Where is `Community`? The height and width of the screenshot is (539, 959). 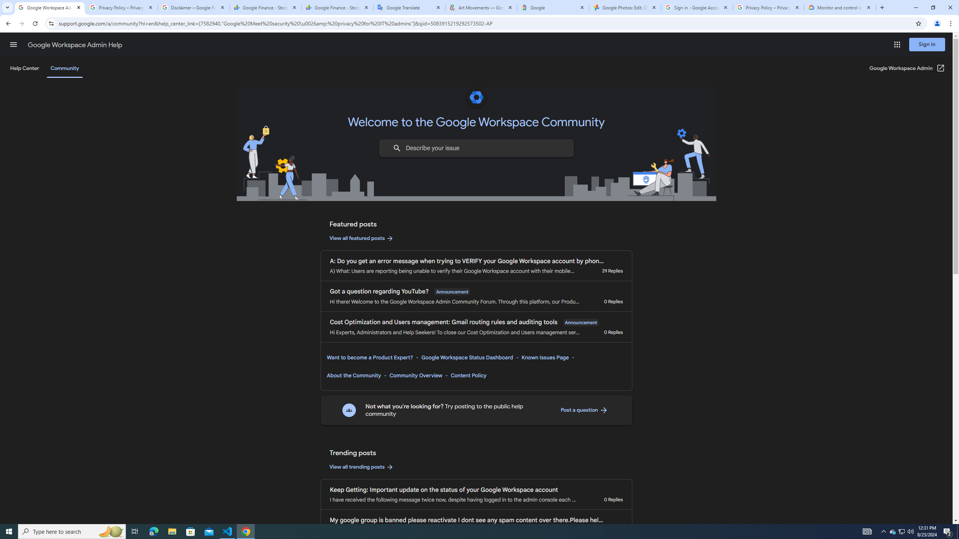 Community is located at coordinates (64, 68).